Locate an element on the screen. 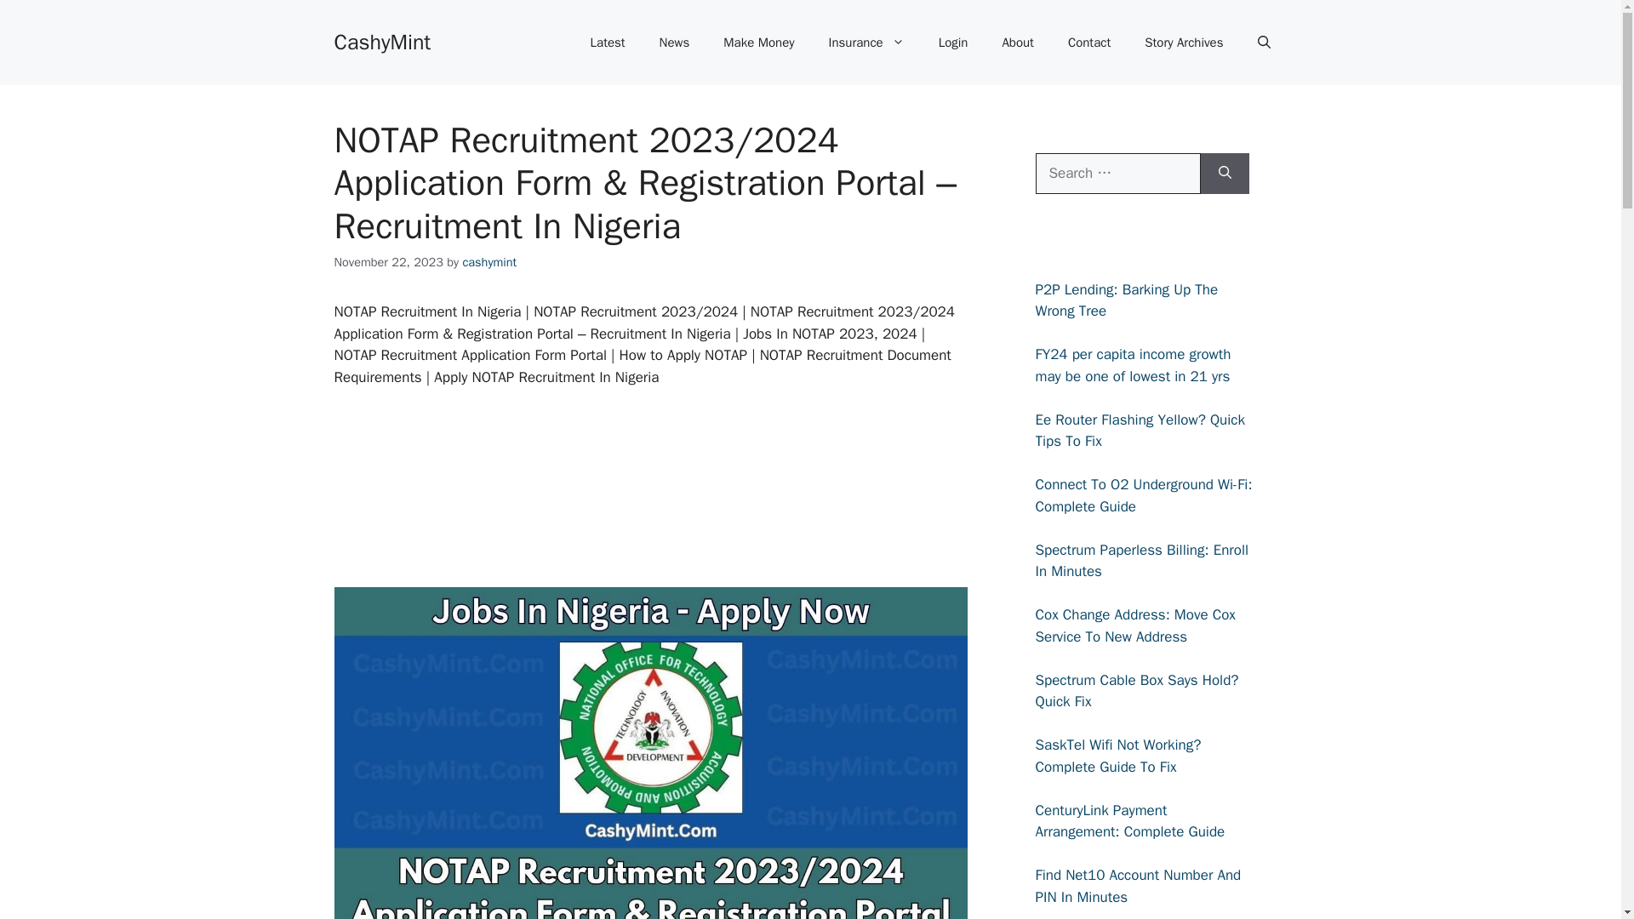 This screenshot has width=1634, height=919. CashyMint is located at coordinates (381, 41).